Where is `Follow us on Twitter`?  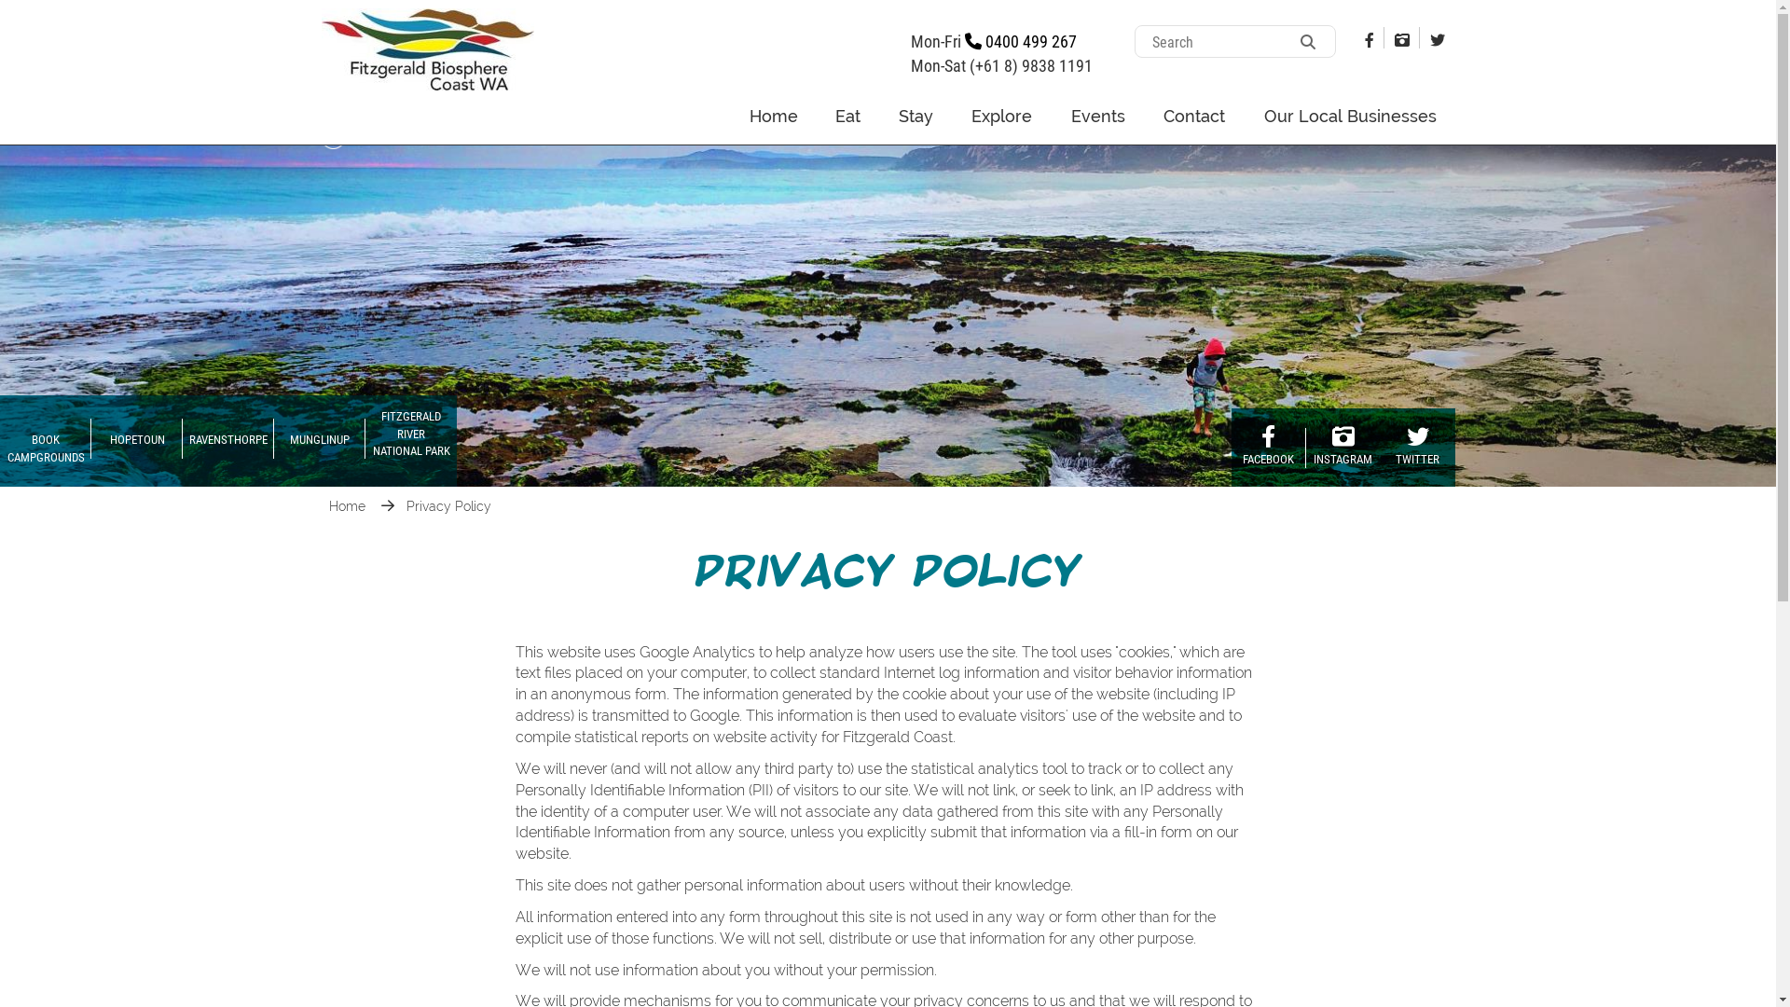 Follow us on Twitter is located at coordinates (1437, 39).